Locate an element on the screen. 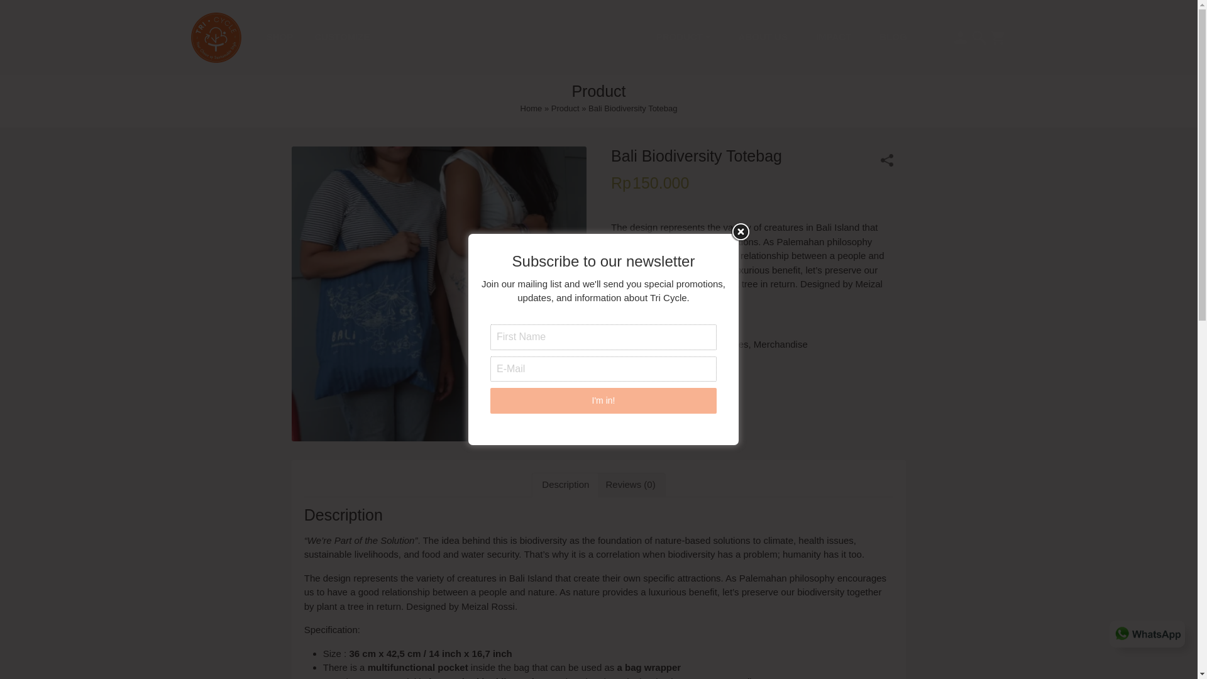 Image resolution: width=1207 pixels, height=679 pixels. PRODUCT is located at coordinates (683, 38).